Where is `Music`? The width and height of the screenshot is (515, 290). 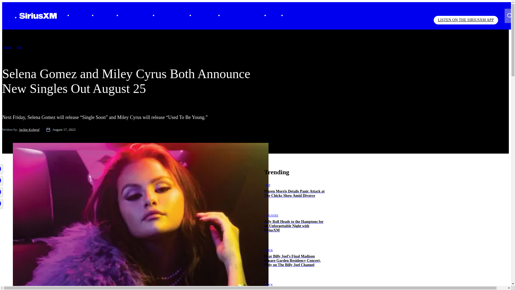
Music is located at coordinates (77, 15).